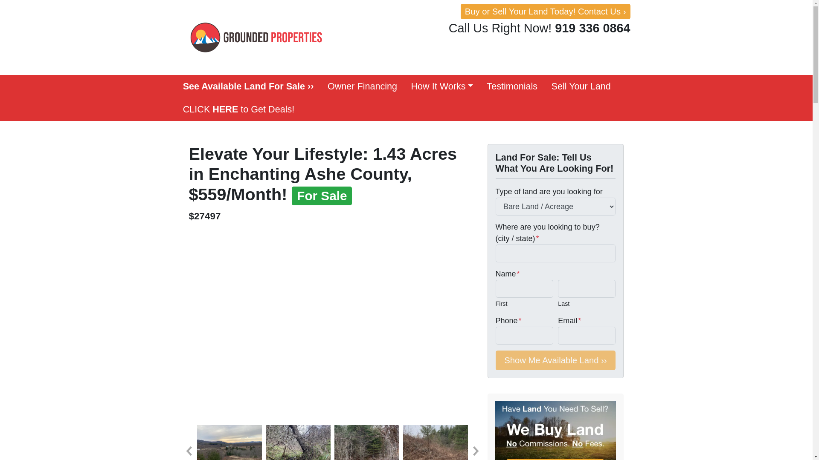 The height and width of the screenshot is (460, 819). Describe the element at coordinates (581, 86) in the screenshot. I see `Sell Your Land` at that location.